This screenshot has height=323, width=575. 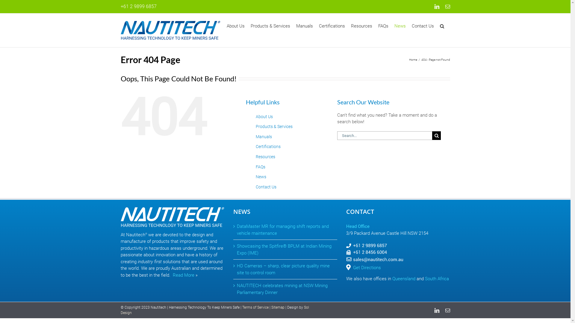 I want to click on Manuals, so click(x=264, y=137).